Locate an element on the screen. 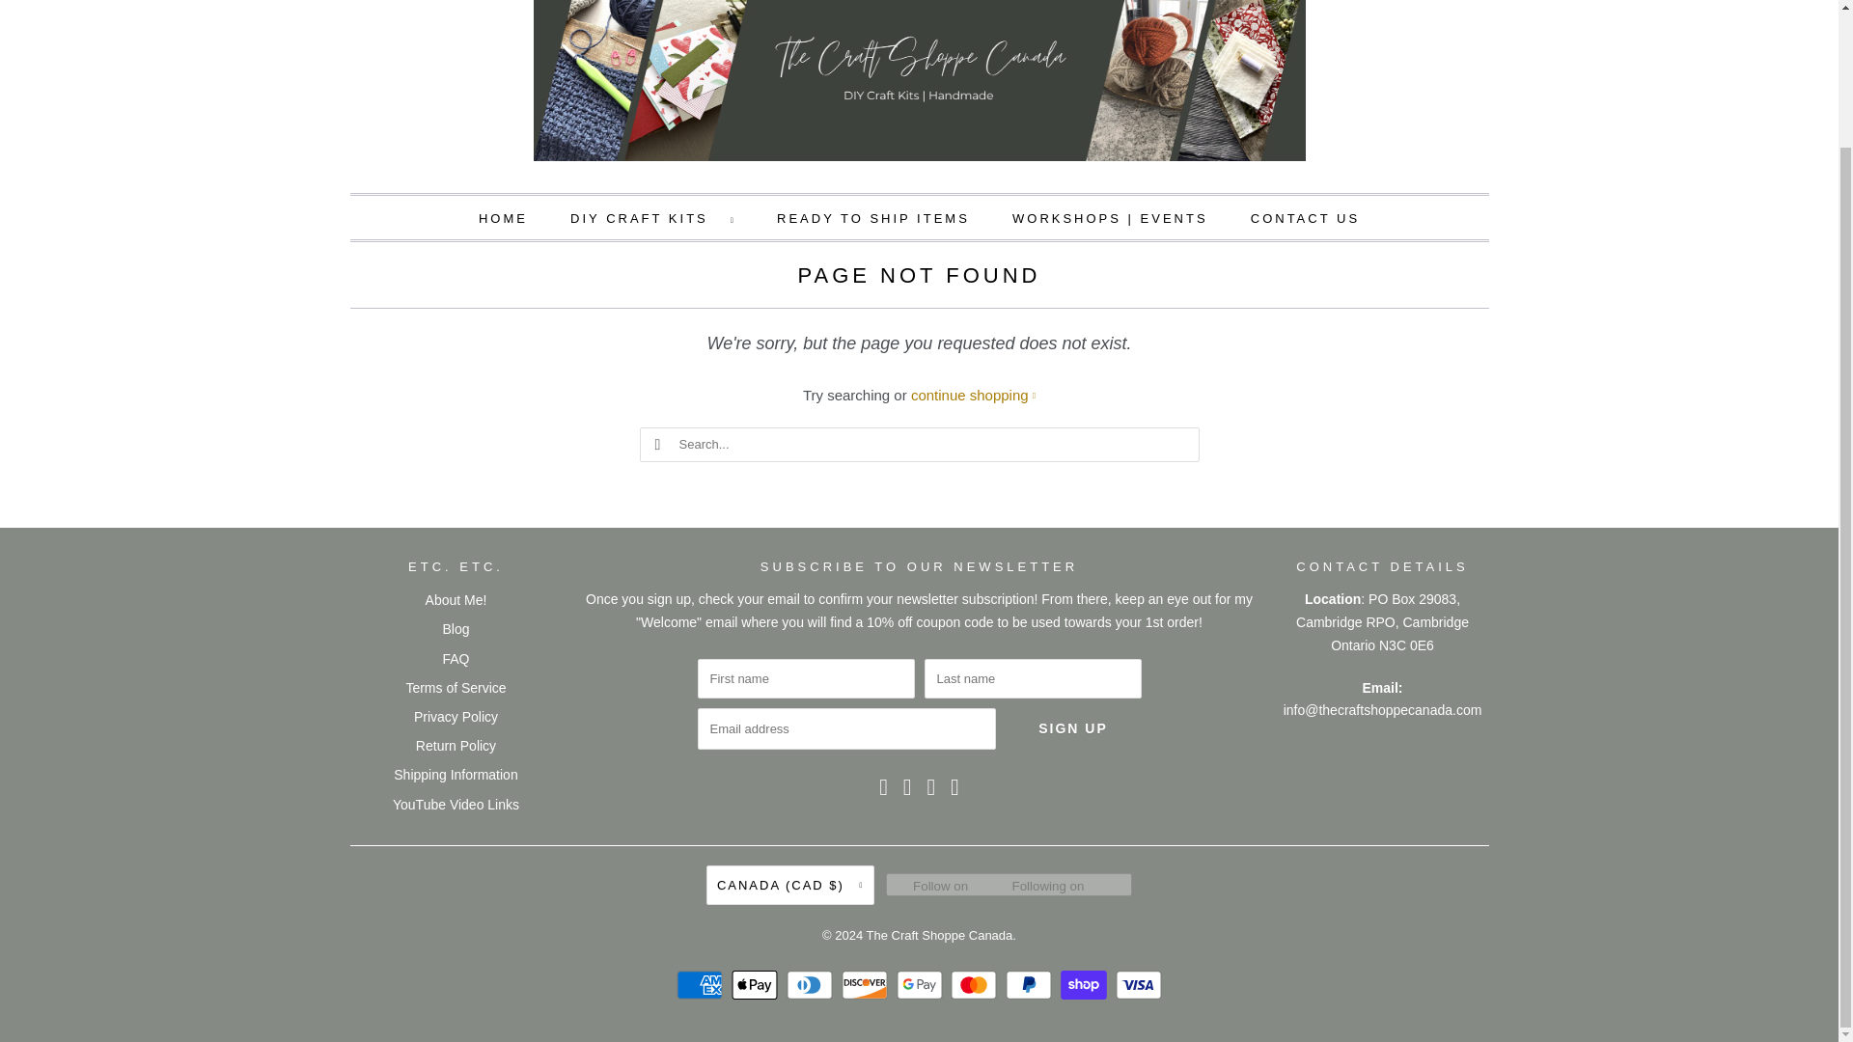  Shop Pay is located at coordinates (1086, 984).